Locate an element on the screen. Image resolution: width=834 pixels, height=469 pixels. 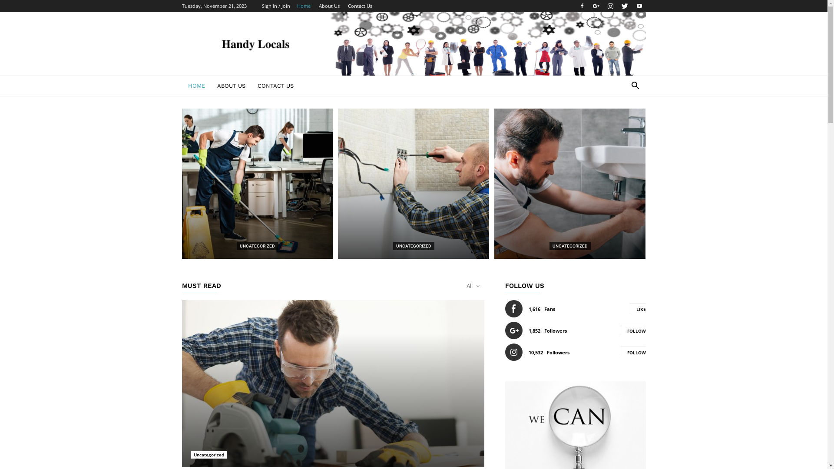
ABOUT US is located at coordinates (231, 86).